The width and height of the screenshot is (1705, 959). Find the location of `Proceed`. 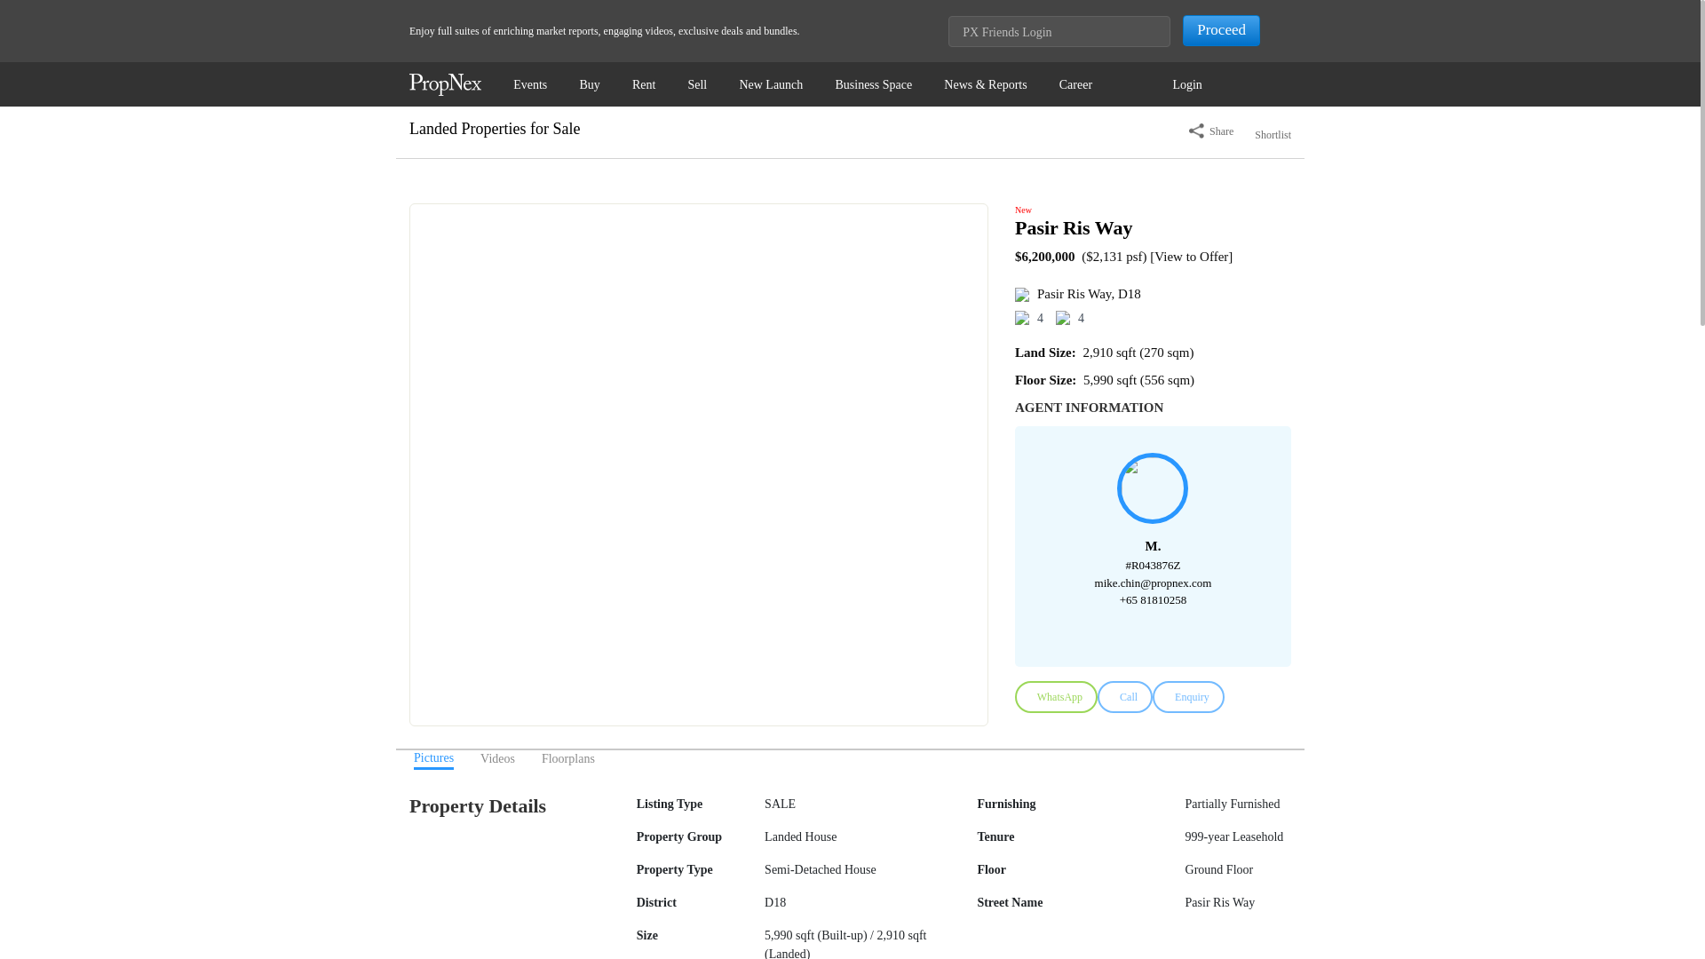

Proceed is located at coordinates (1221, 30).